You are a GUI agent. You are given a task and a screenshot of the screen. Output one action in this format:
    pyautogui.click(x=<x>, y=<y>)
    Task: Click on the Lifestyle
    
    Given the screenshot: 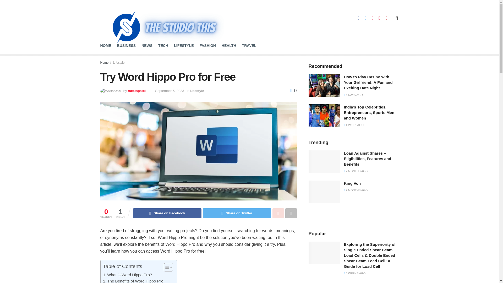 What is the action you would take?
    pyautogui.click(x=119, y=63)
    